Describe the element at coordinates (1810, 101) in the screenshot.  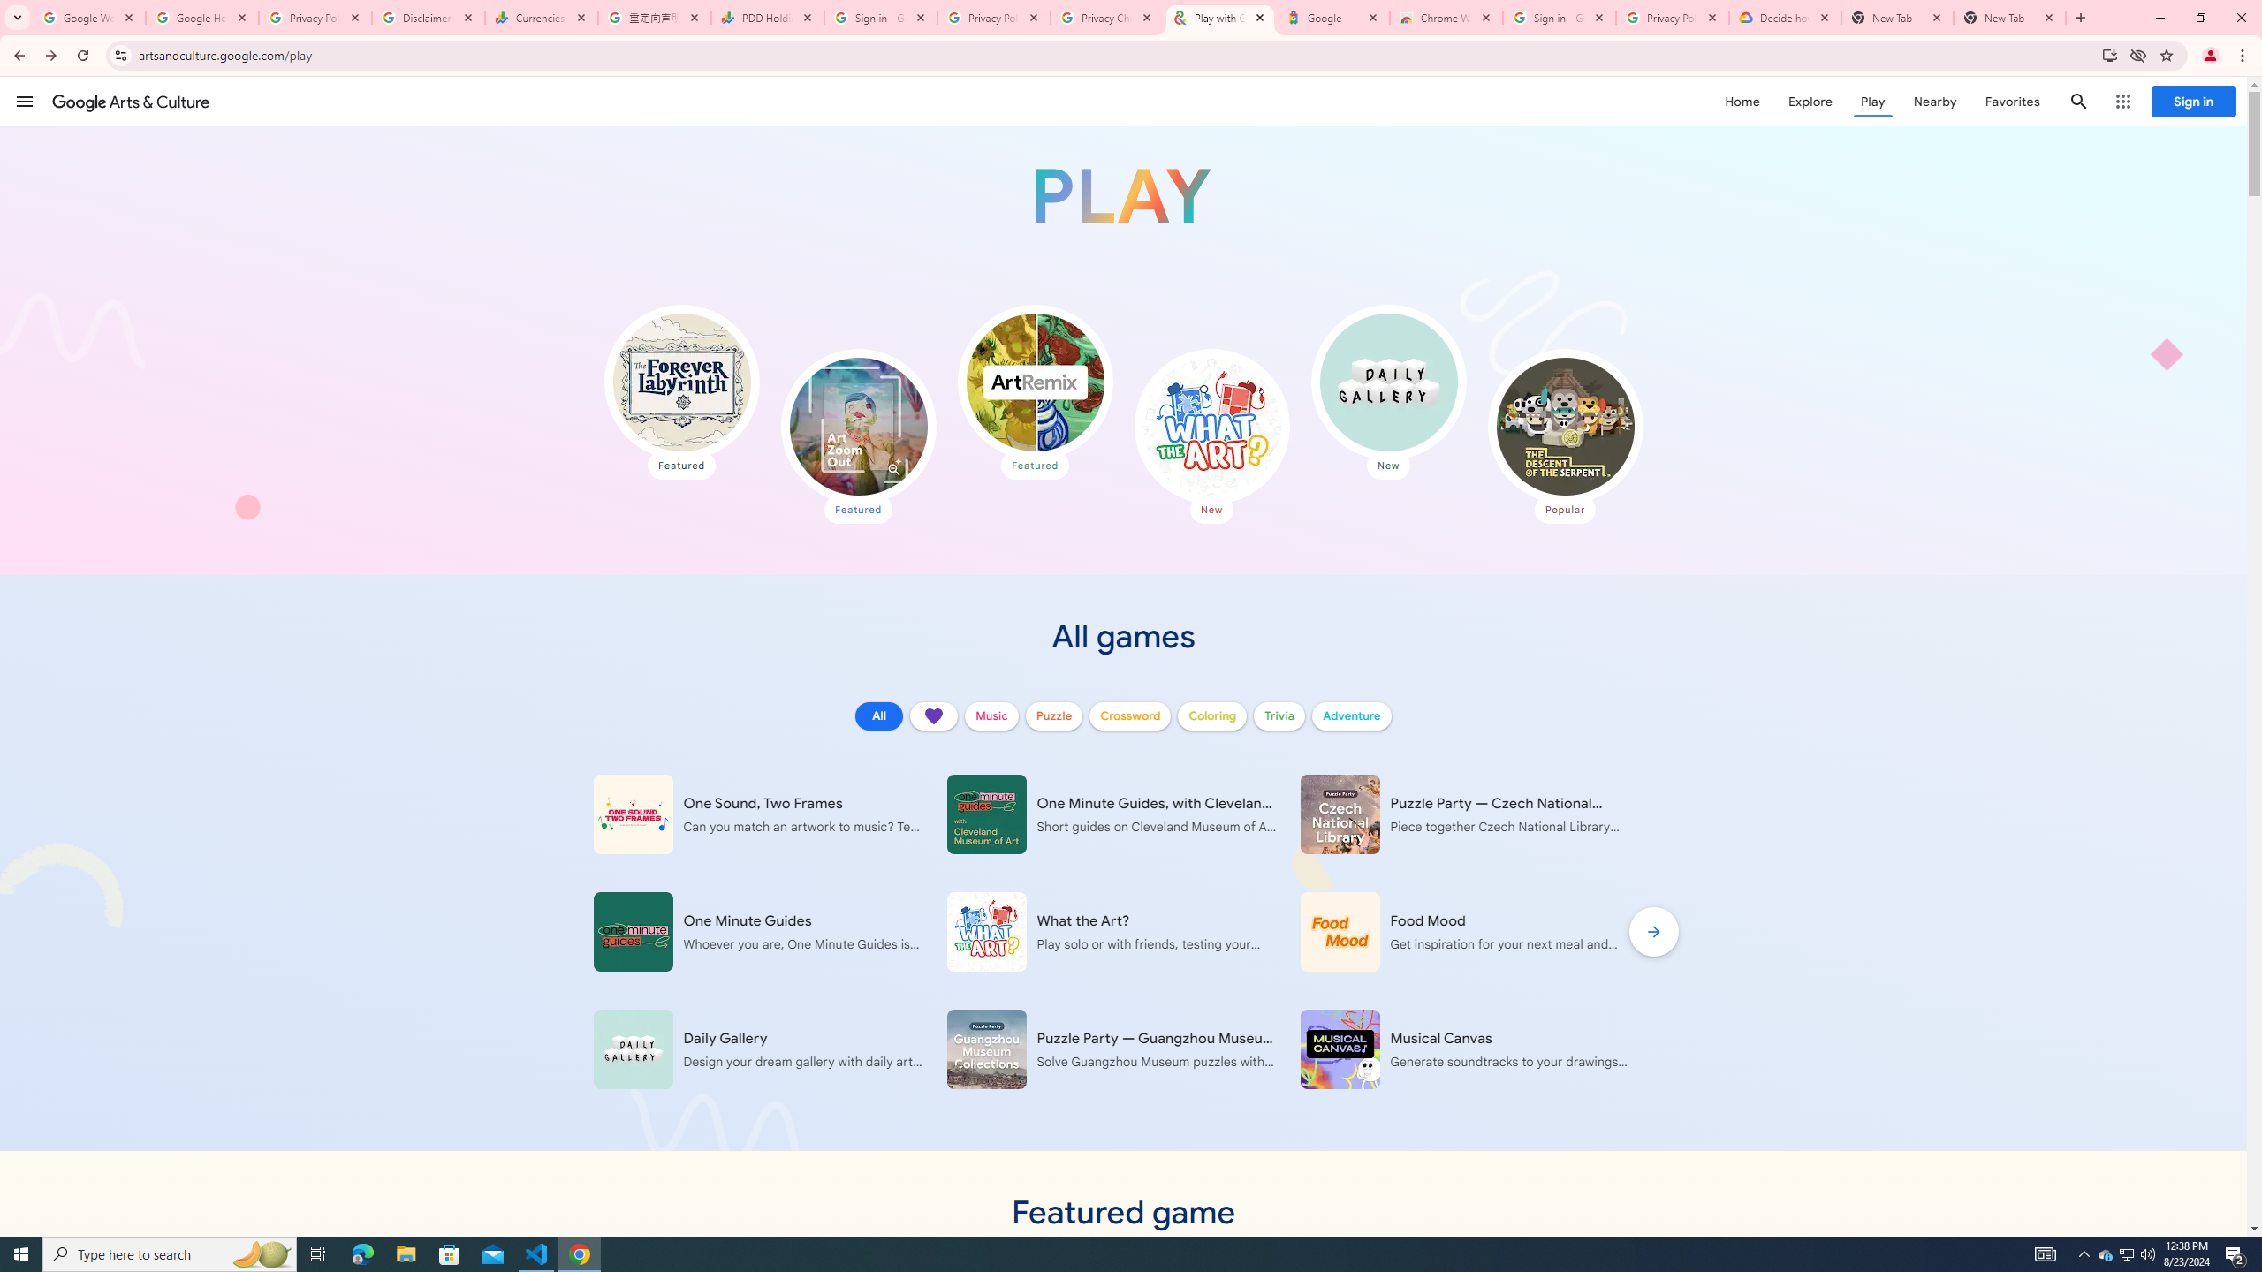
I see `Explore` at that location.